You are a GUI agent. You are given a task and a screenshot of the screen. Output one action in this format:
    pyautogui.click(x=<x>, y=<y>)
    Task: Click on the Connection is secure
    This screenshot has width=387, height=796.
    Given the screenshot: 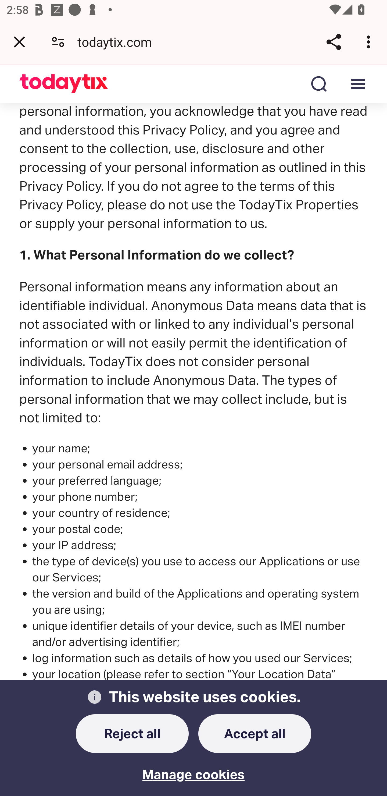 What is the action you would take?
    pyautogui.click(x=58, y=41)
    